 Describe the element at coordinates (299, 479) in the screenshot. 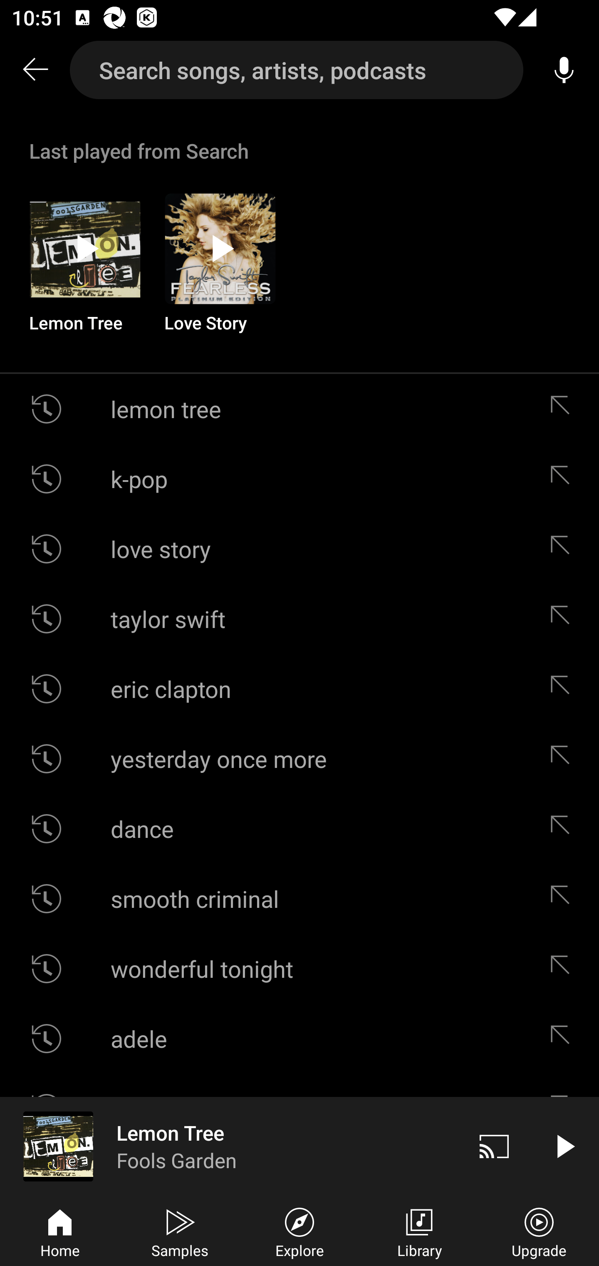

I see `k-pop Edit suggestion k-pop` at that location.